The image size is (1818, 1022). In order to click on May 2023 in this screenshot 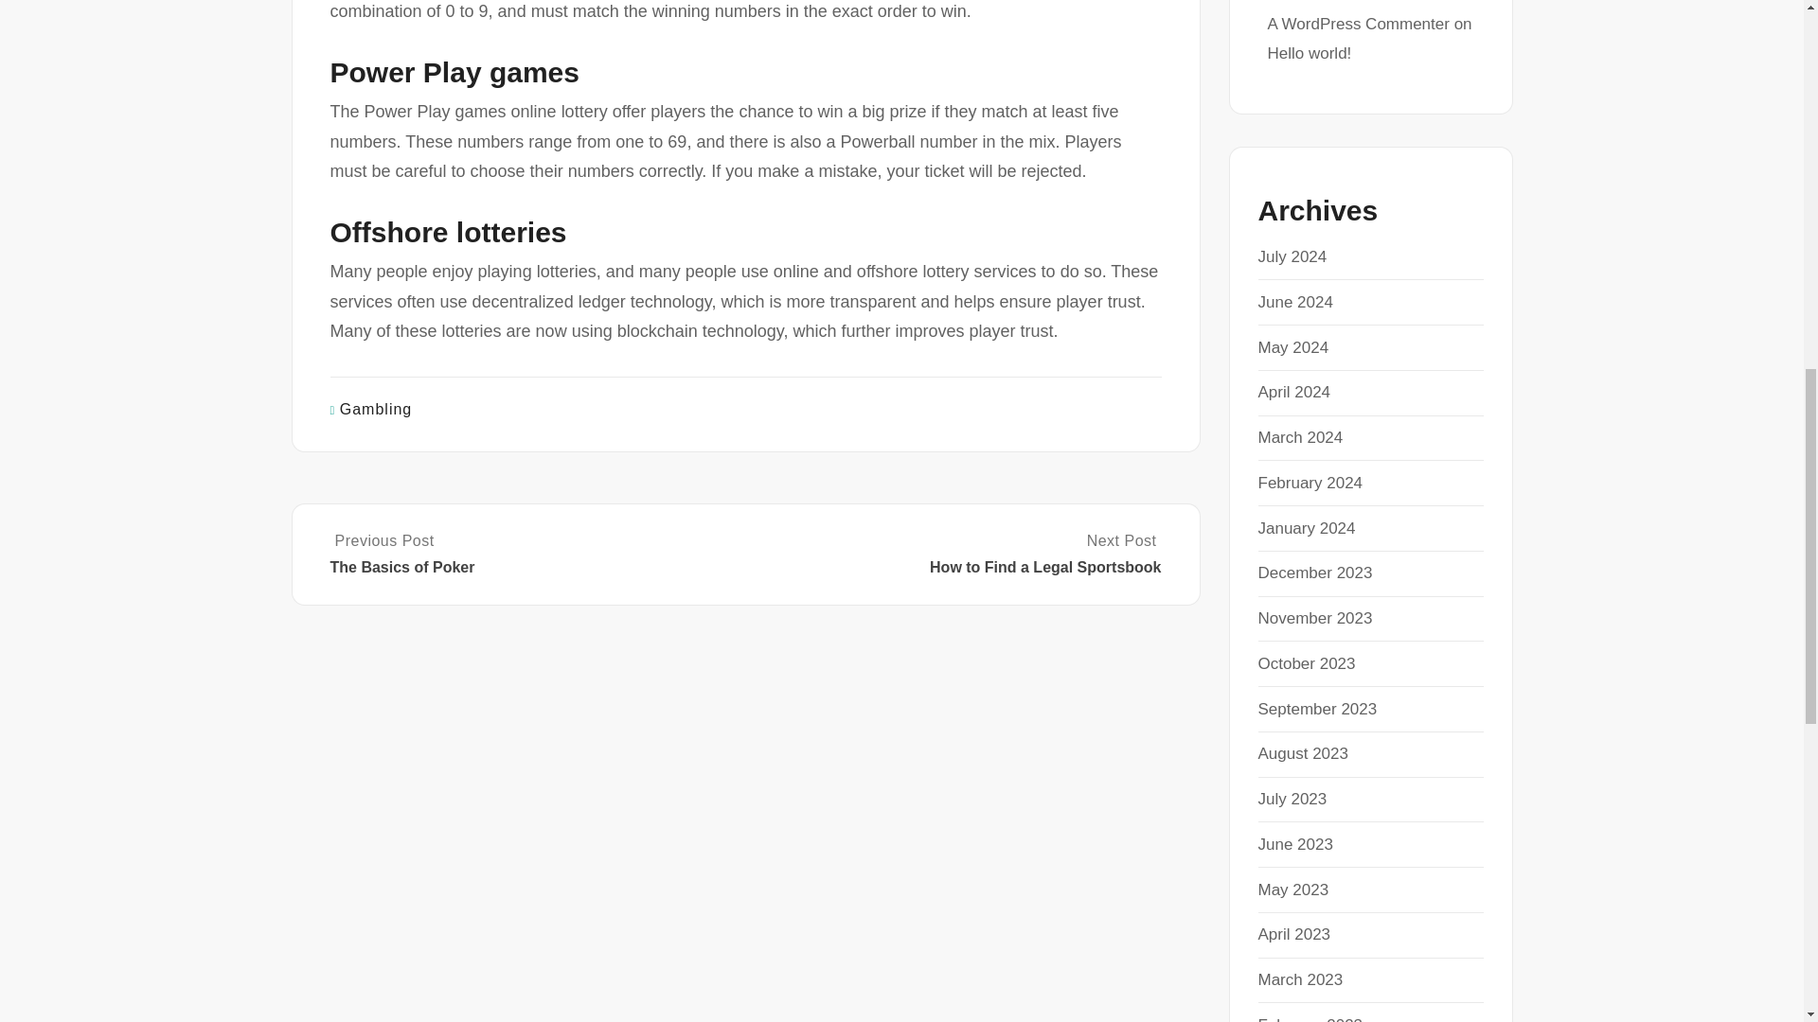, I will do `click(1293, 890)`.